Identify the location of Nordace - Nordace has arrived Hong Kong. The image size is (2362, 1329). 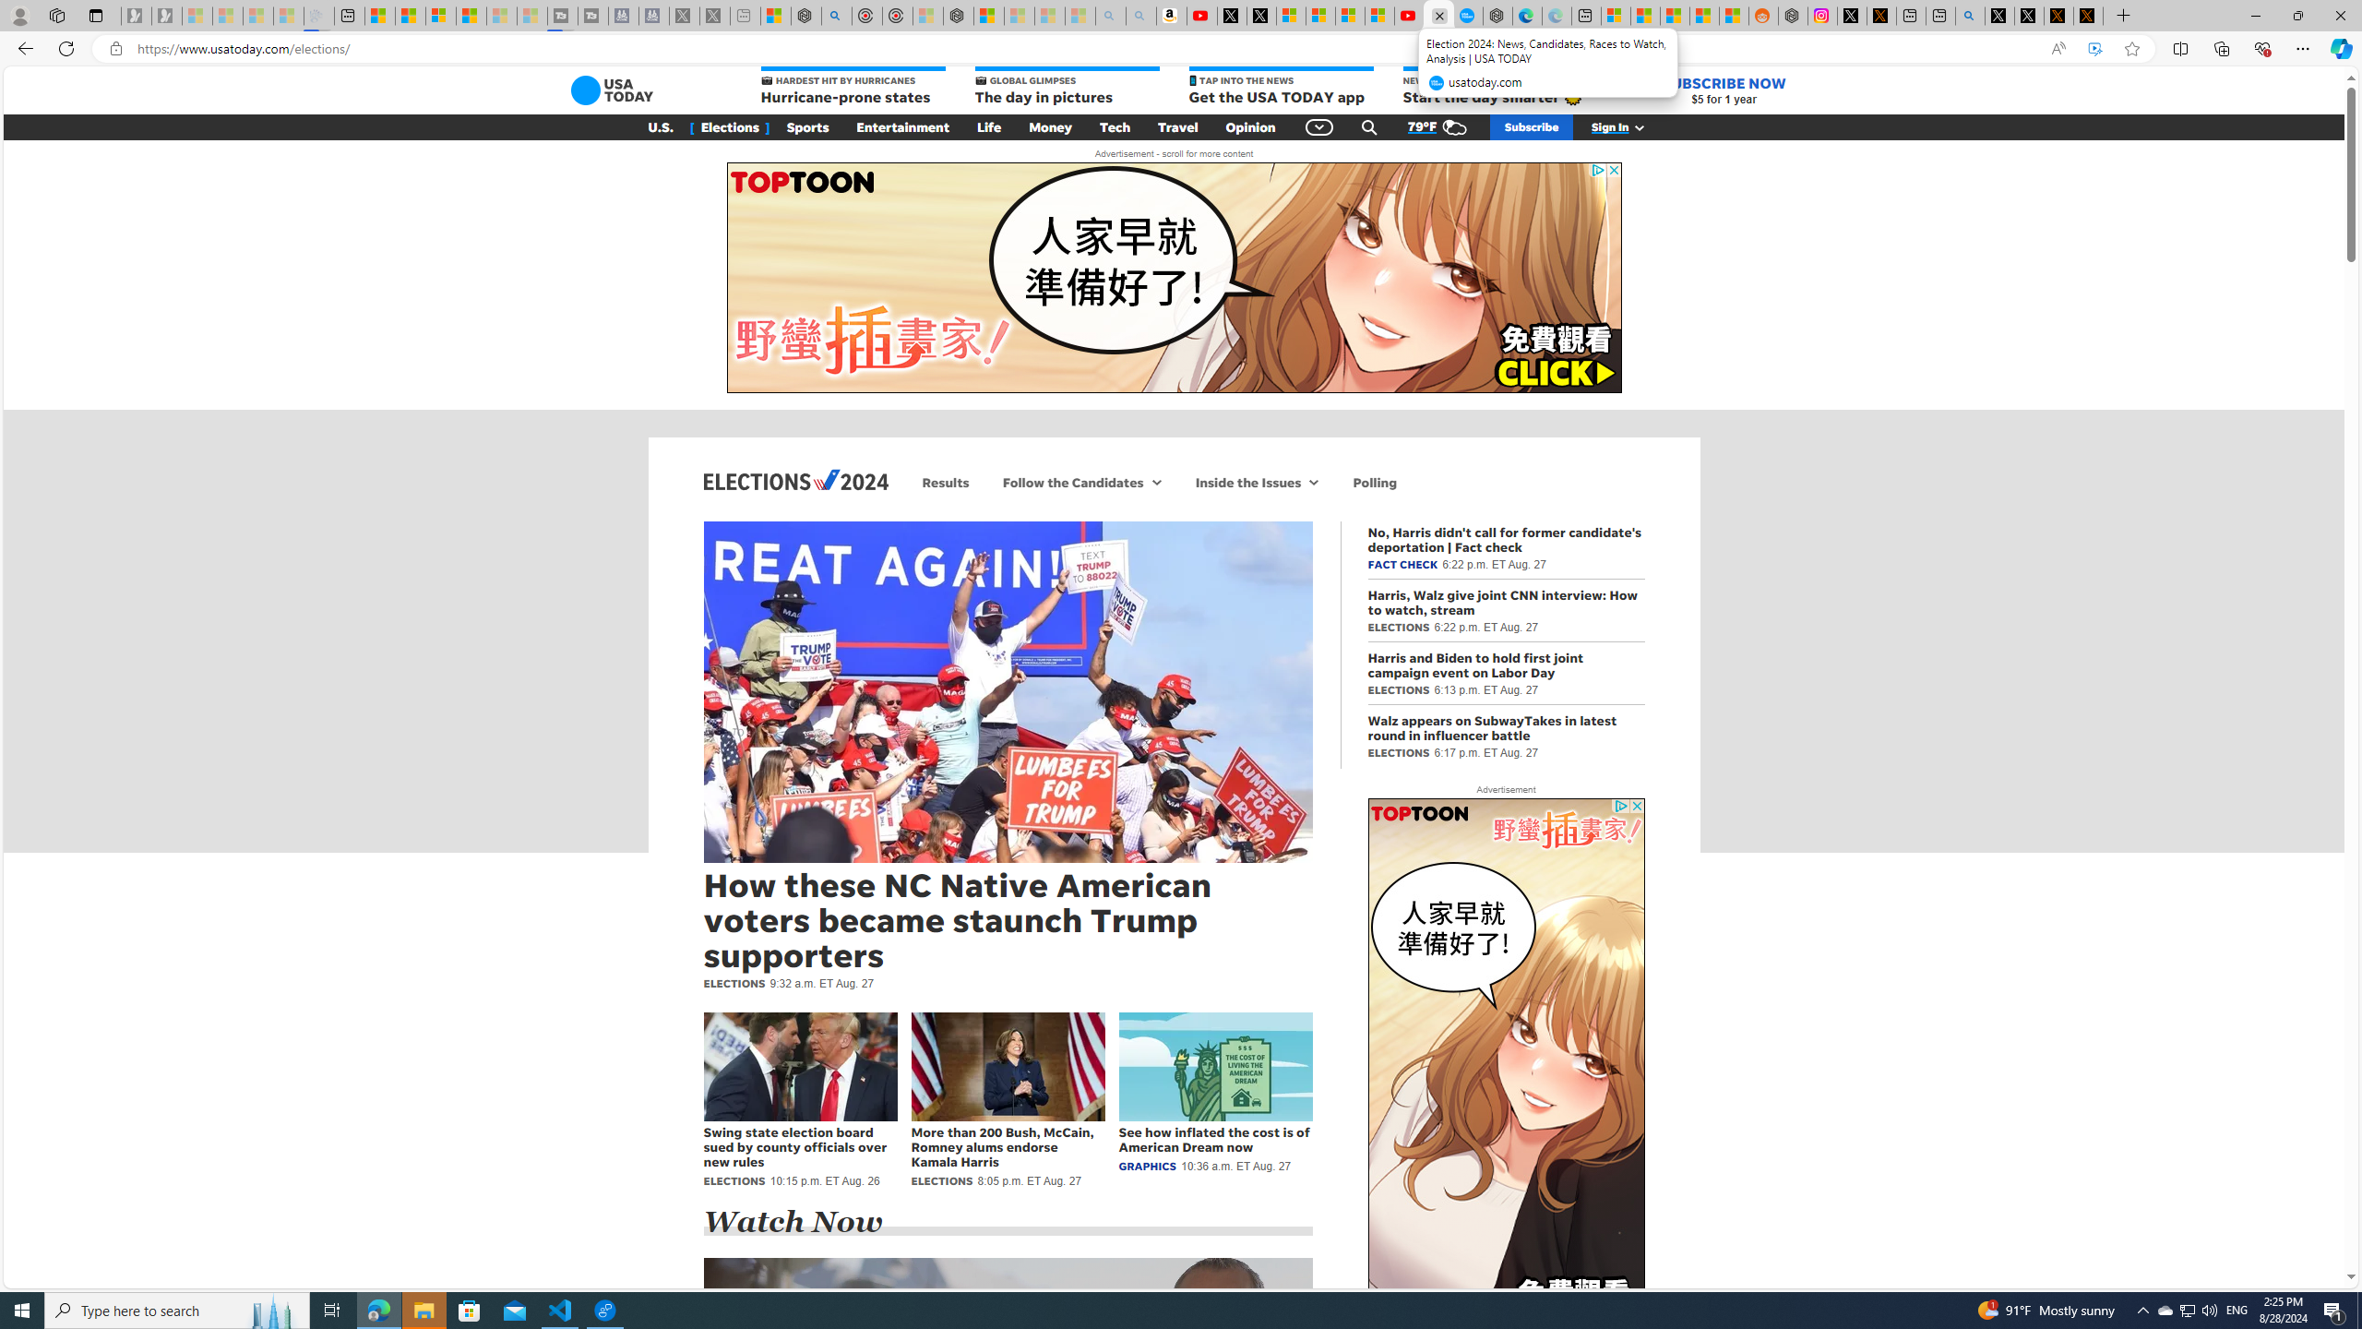
(1498, 16).